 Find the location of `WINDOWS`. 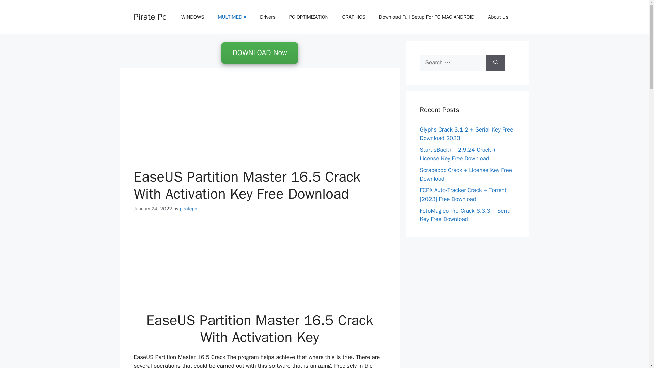

WINDOWS is located at coordinates (192, 17).